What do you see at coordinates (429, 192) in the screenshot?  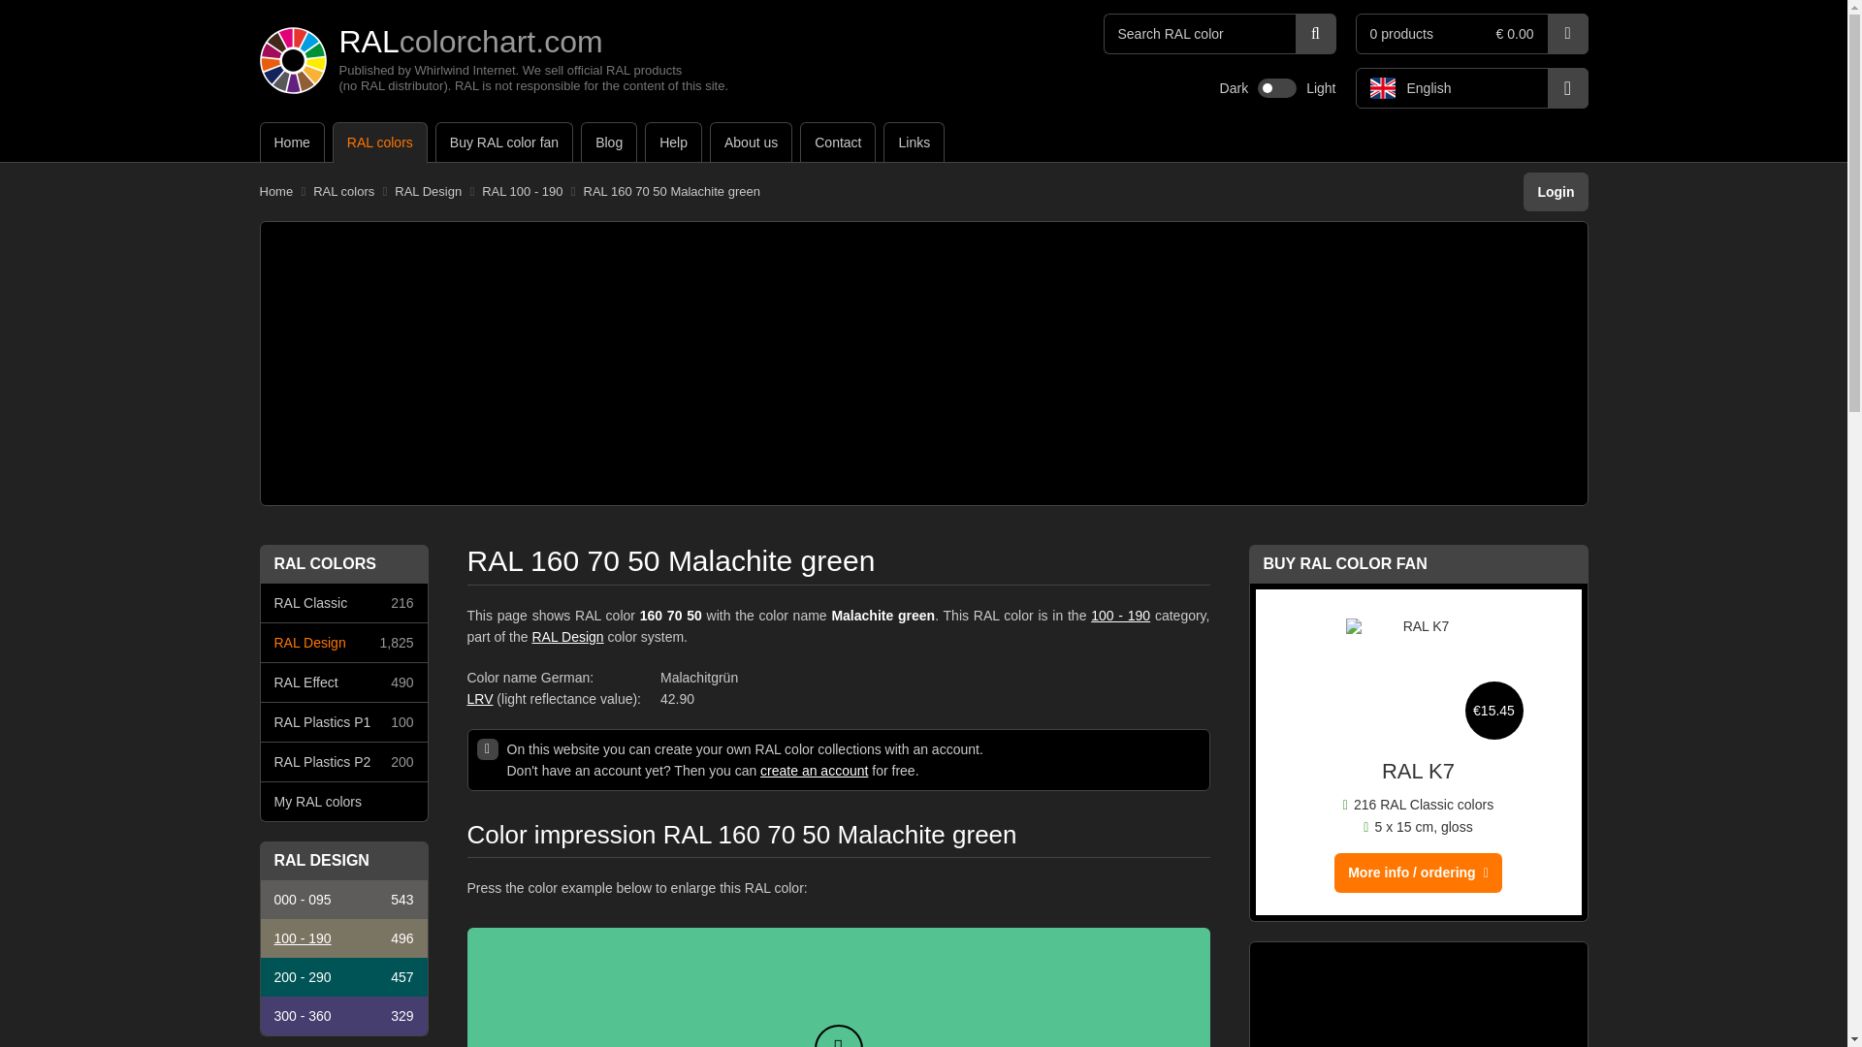 I see `RAL Design` at bounding box center [429, 192].